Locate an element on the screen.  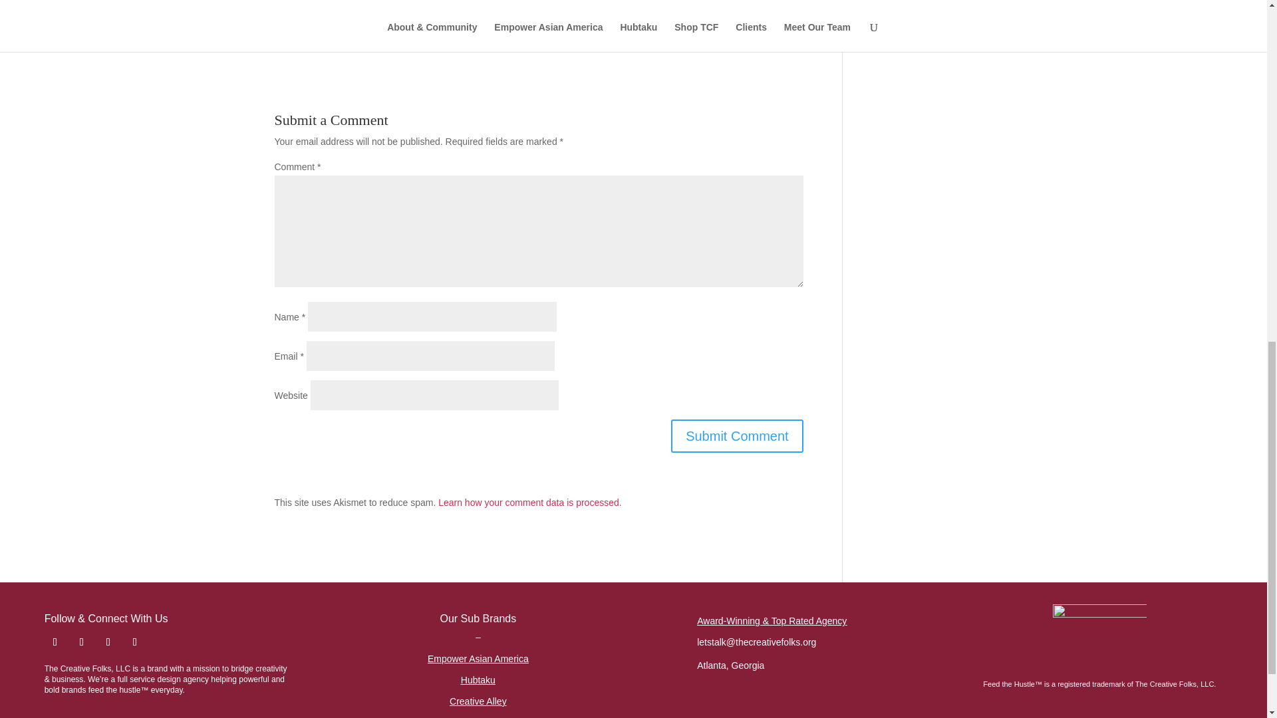
Follow on TikTok is located at coordinates (81, 642).